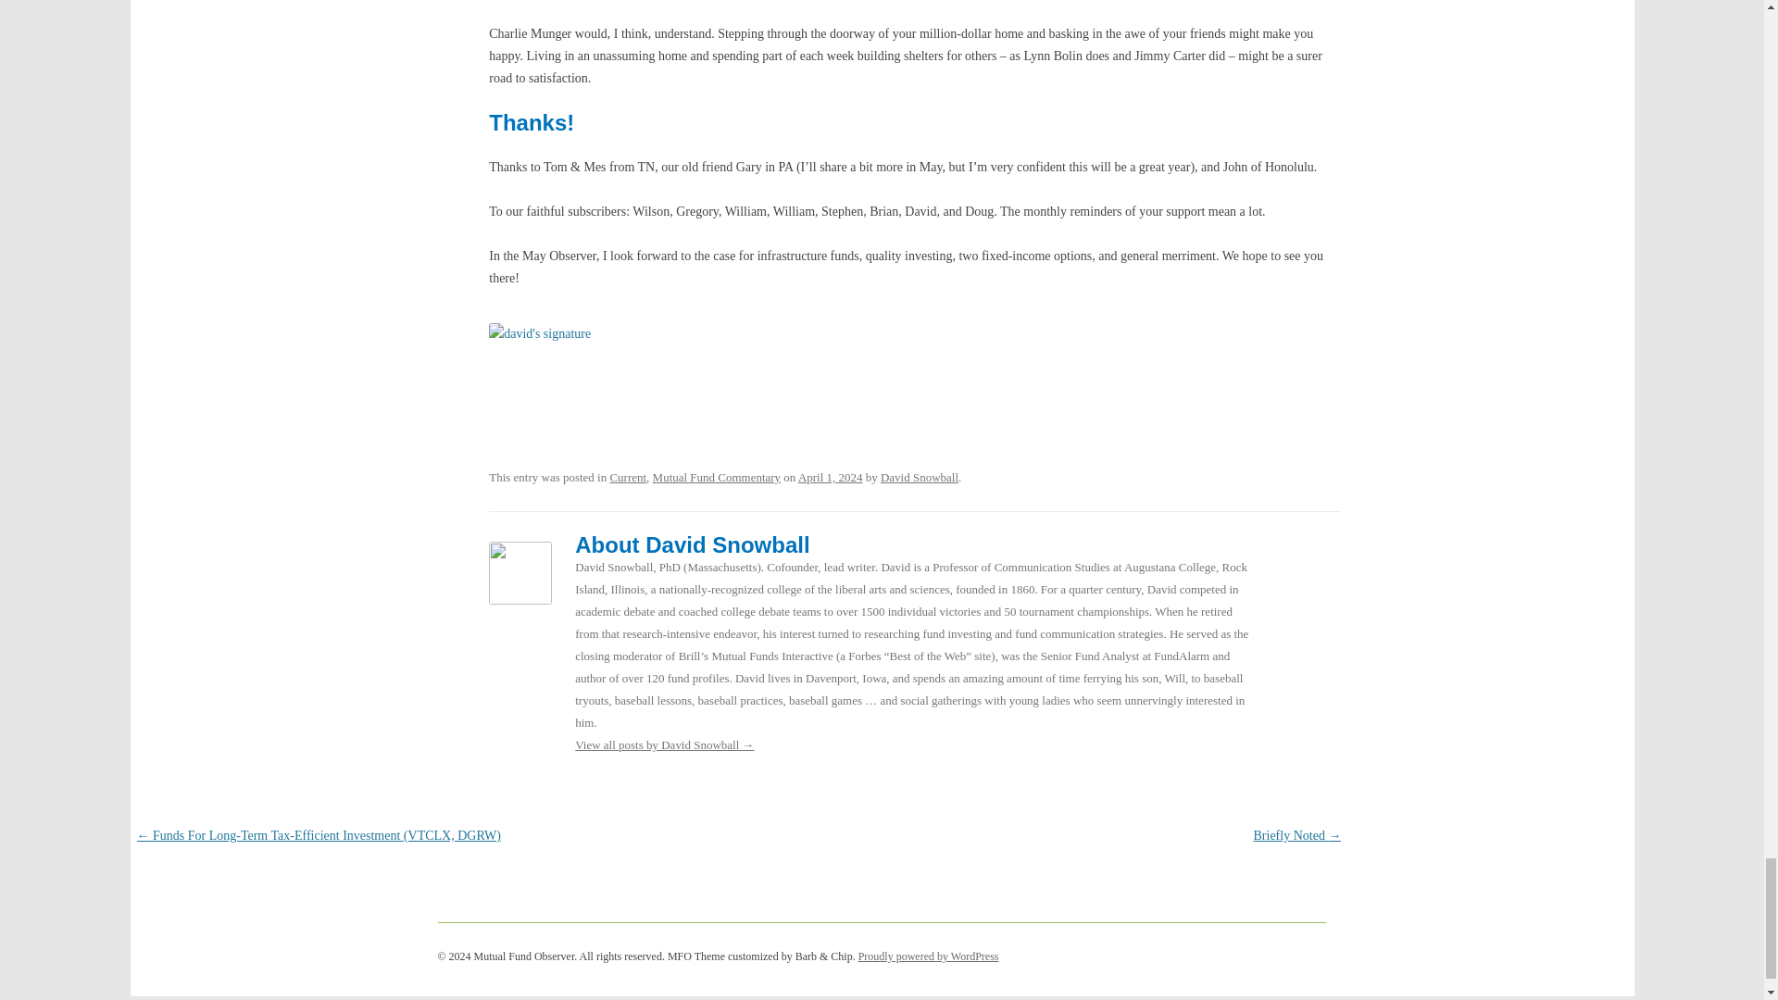 The width and height of the screenshot is (1778, 1000). What do you see at coordinates (830, 476) in the screenshot?
I see `9:39 pm` at bounding box center [830, 476].